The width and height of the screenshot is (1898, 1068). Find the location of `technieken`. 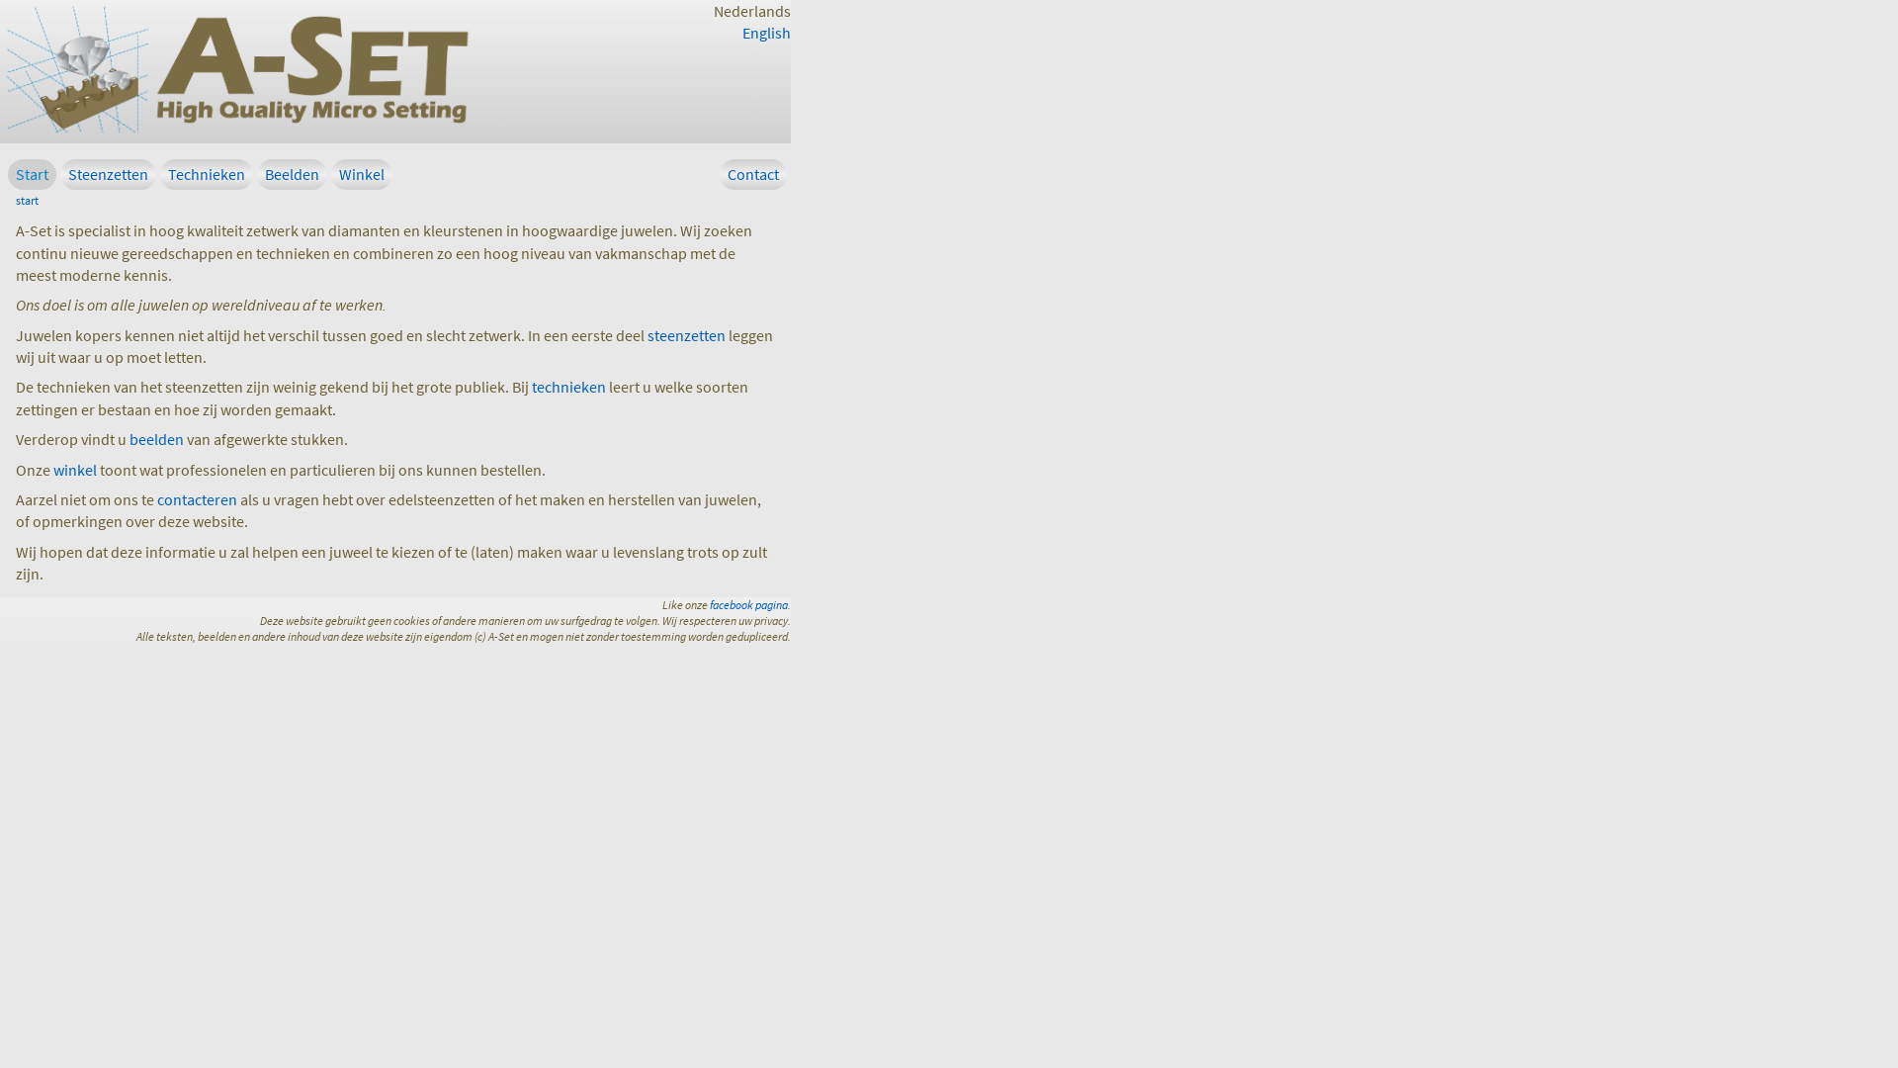

technieken is located at coordinates (569, 387).